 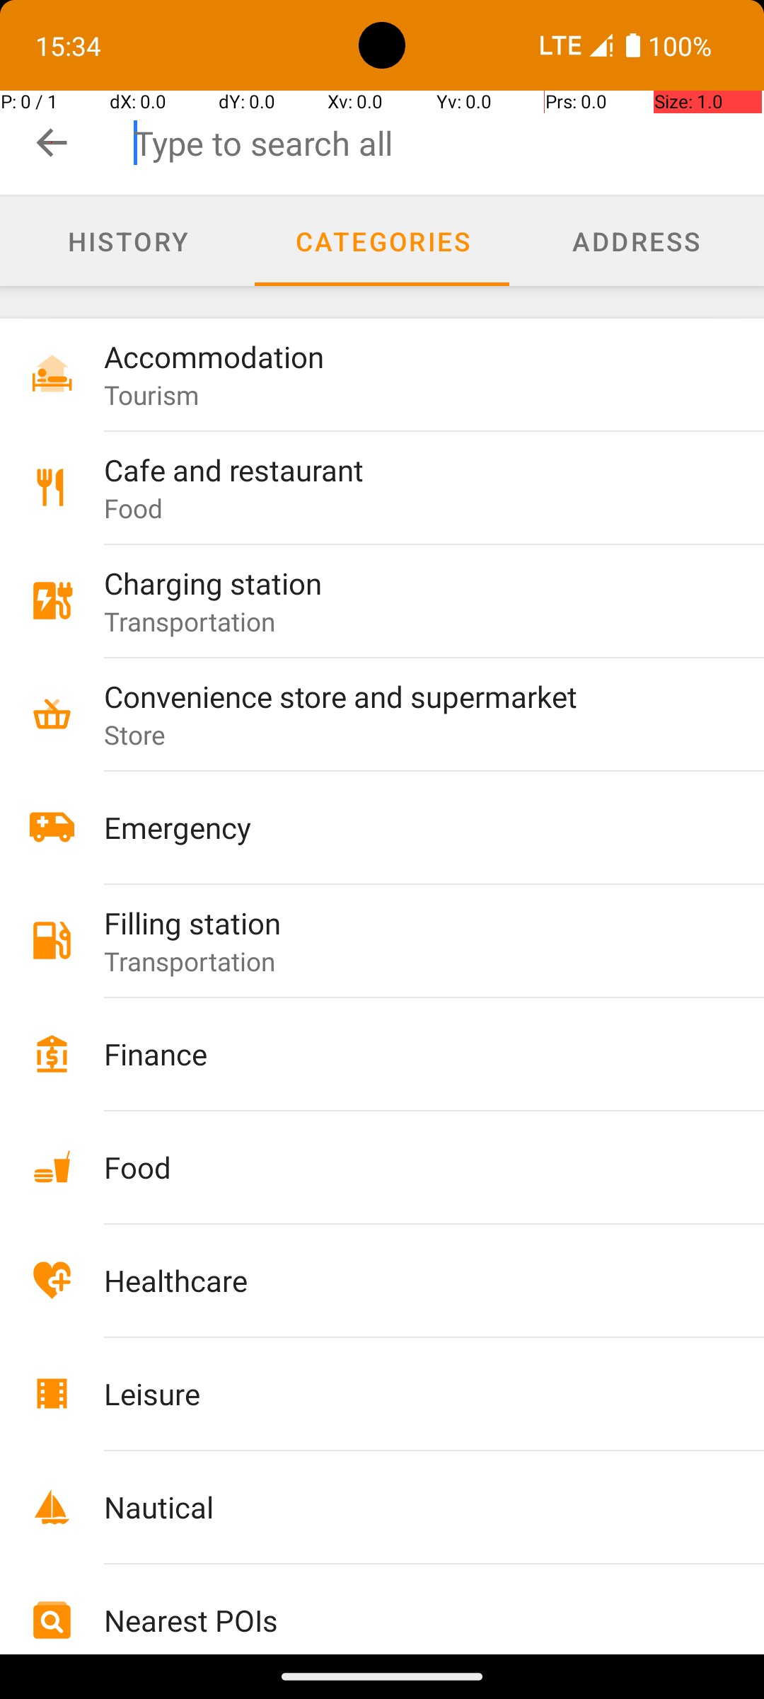 What do you see at coordinates (405, 1620) in the screenshot?
I see `Nearest POIs` at bounding box center [405, 1620].